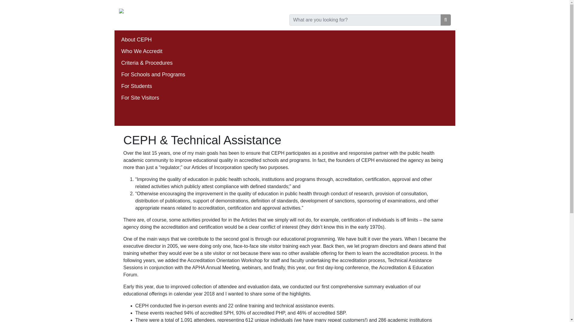 This screenshot has width=574, height=322. I want to click on Who We Accredit, so click(142, 51).